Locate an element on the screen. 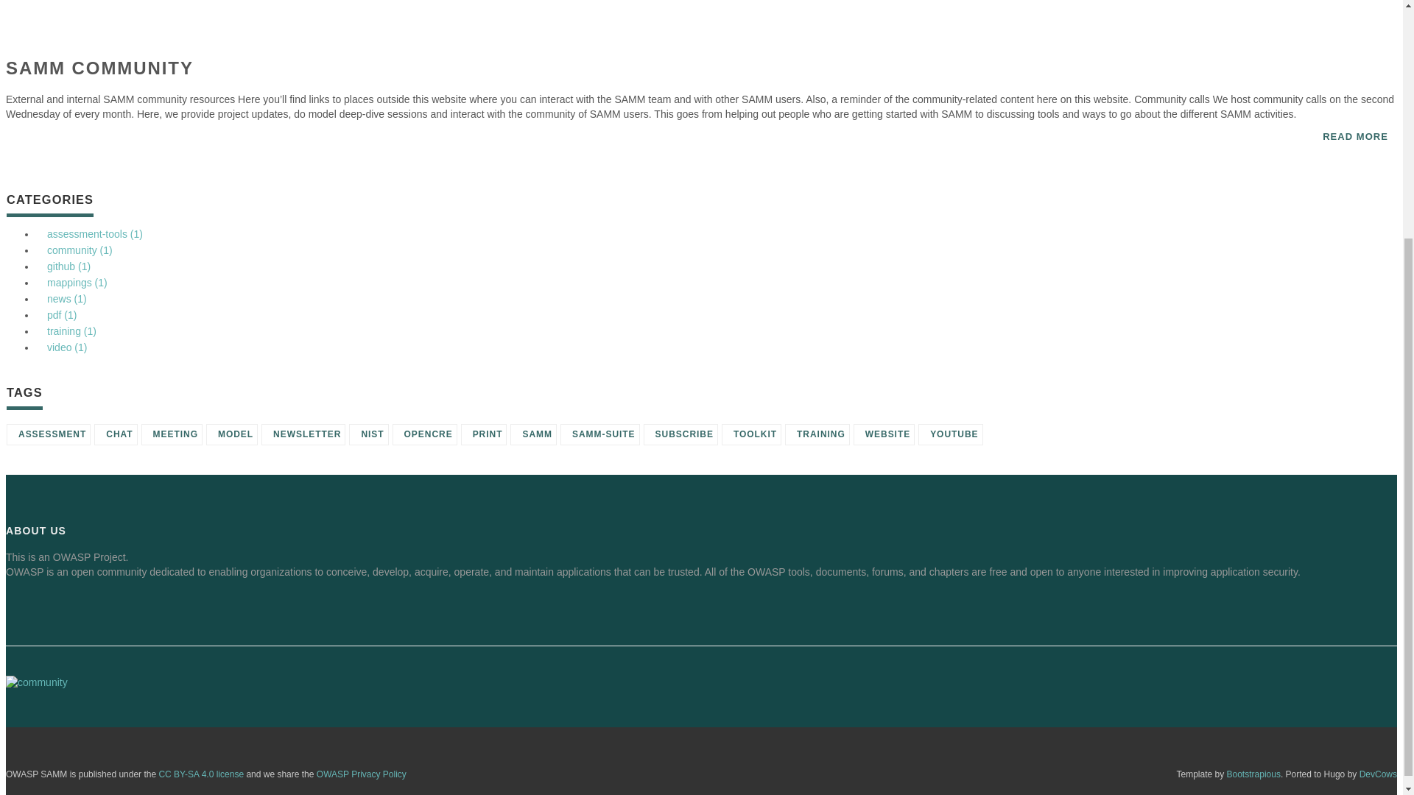  MODEL is located at coordinates (231, 434).